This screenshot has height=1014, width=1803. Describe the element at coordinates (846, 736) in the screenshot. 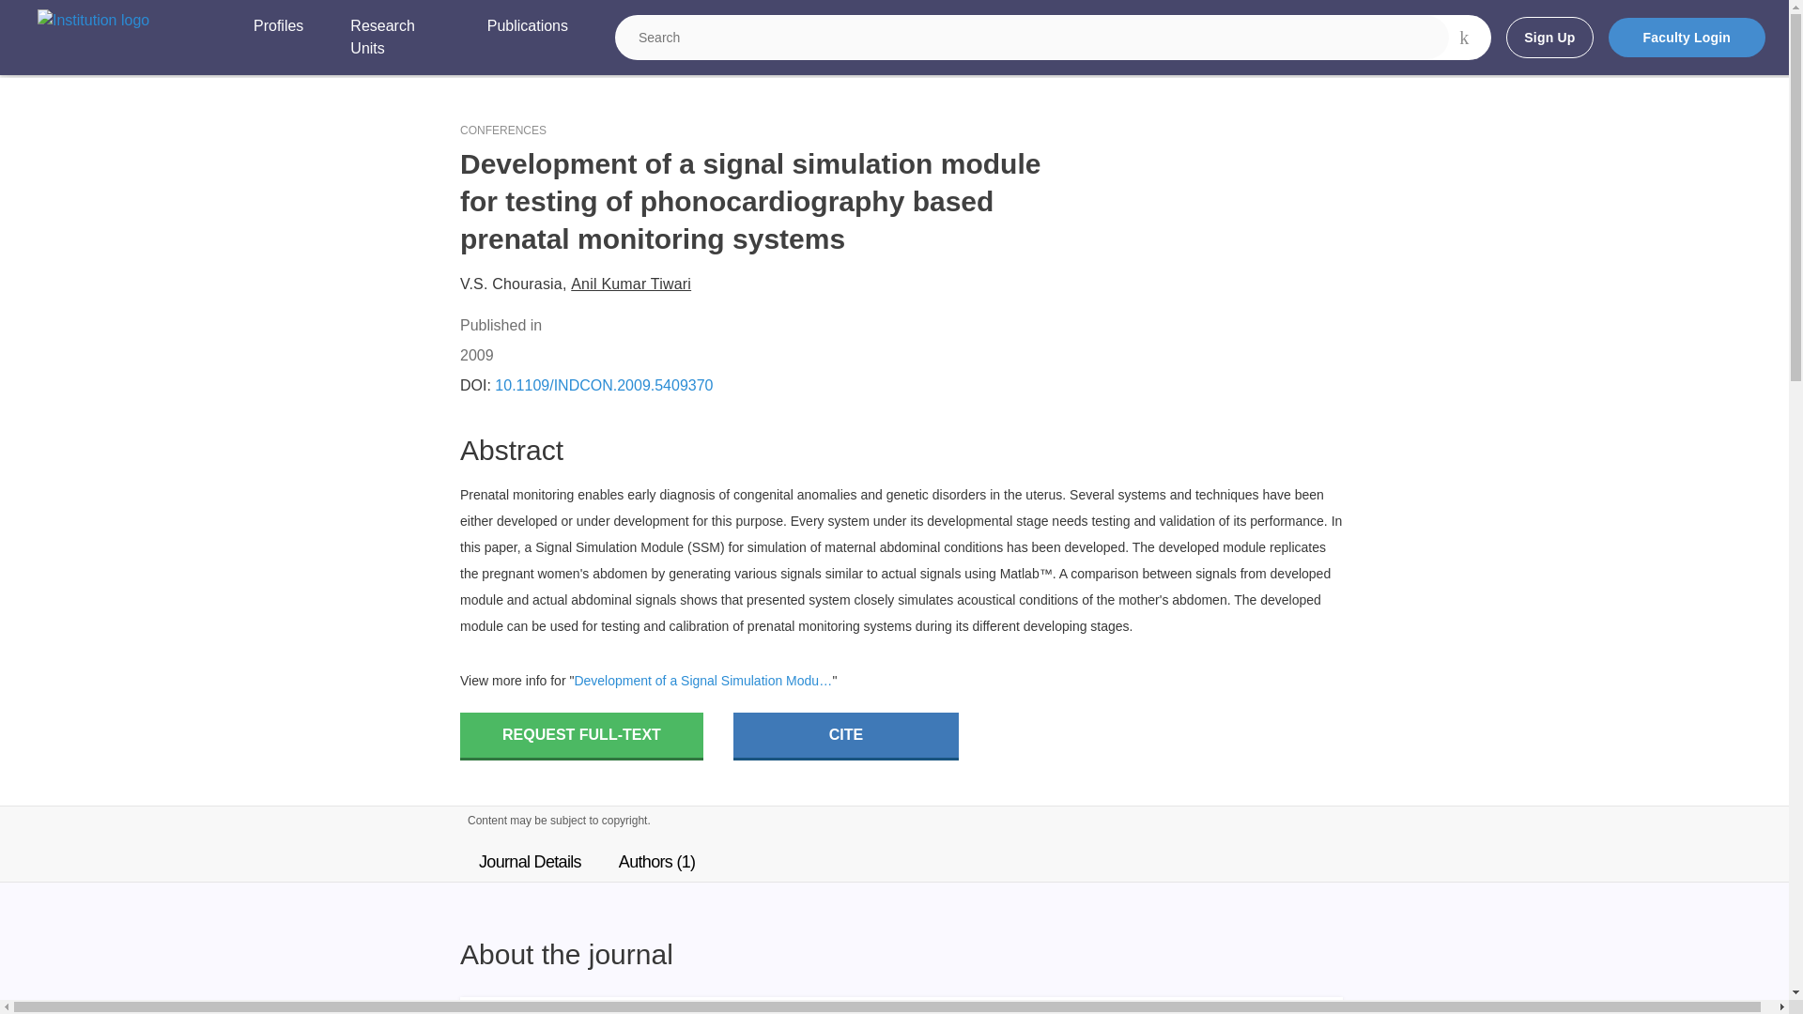

I see `CITE` at that location.